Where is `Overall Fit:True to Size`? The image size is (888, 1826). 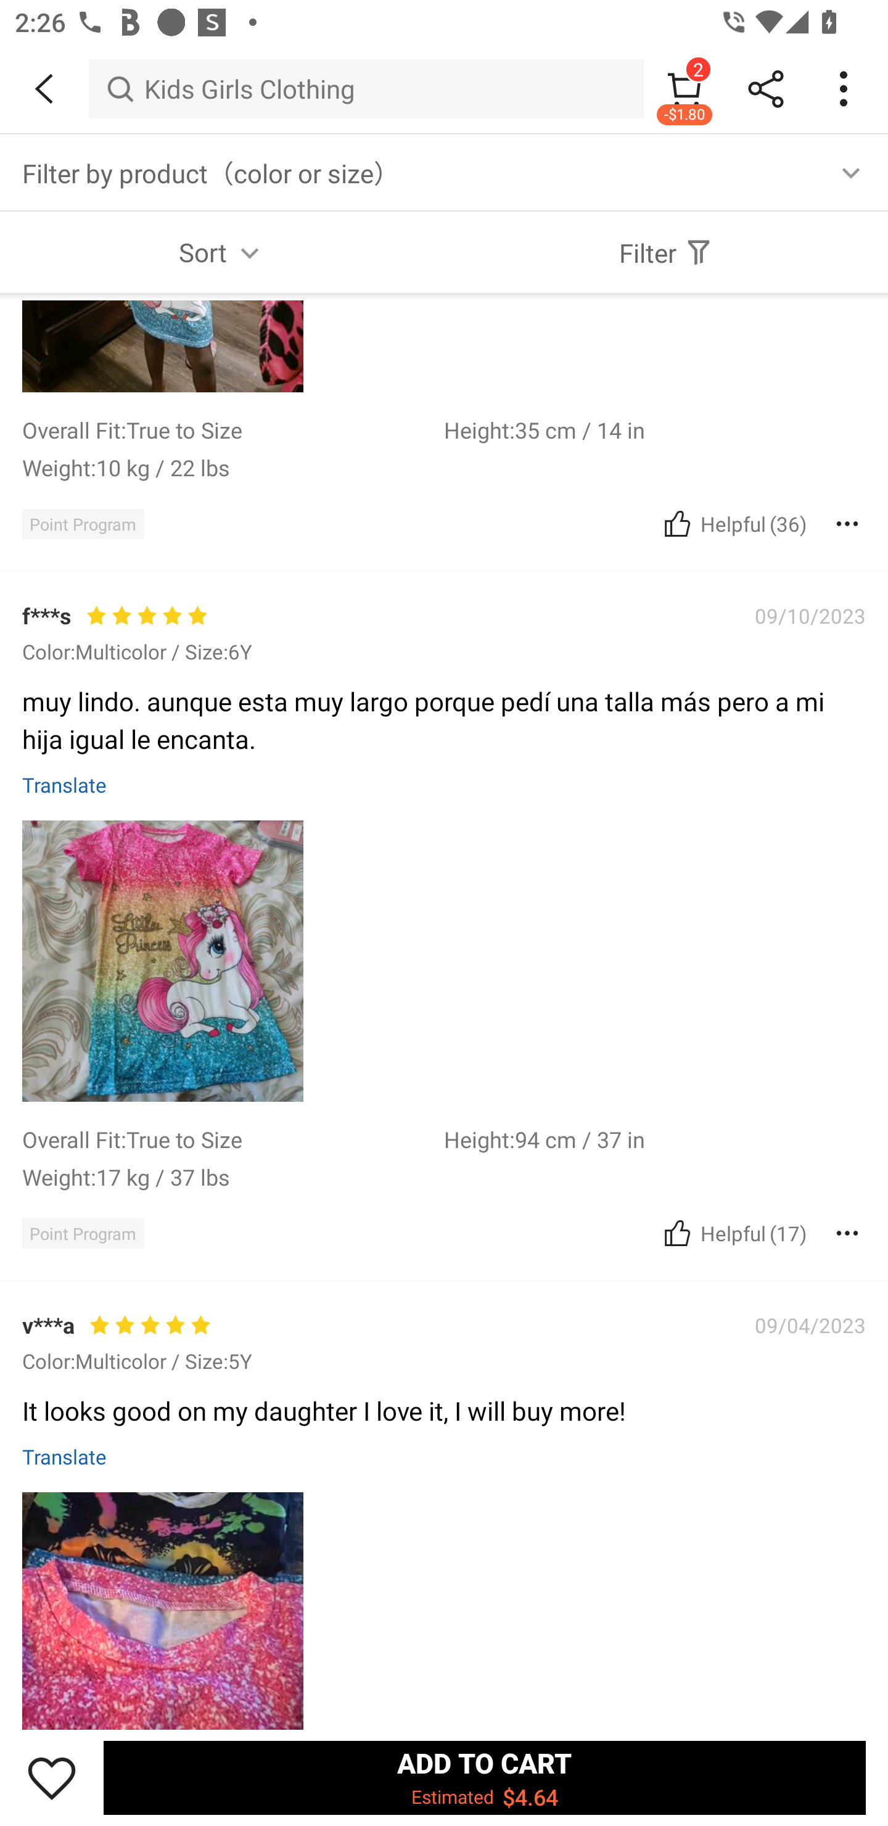
Overall Fit:True to Size is located at coordinates (233, 429).